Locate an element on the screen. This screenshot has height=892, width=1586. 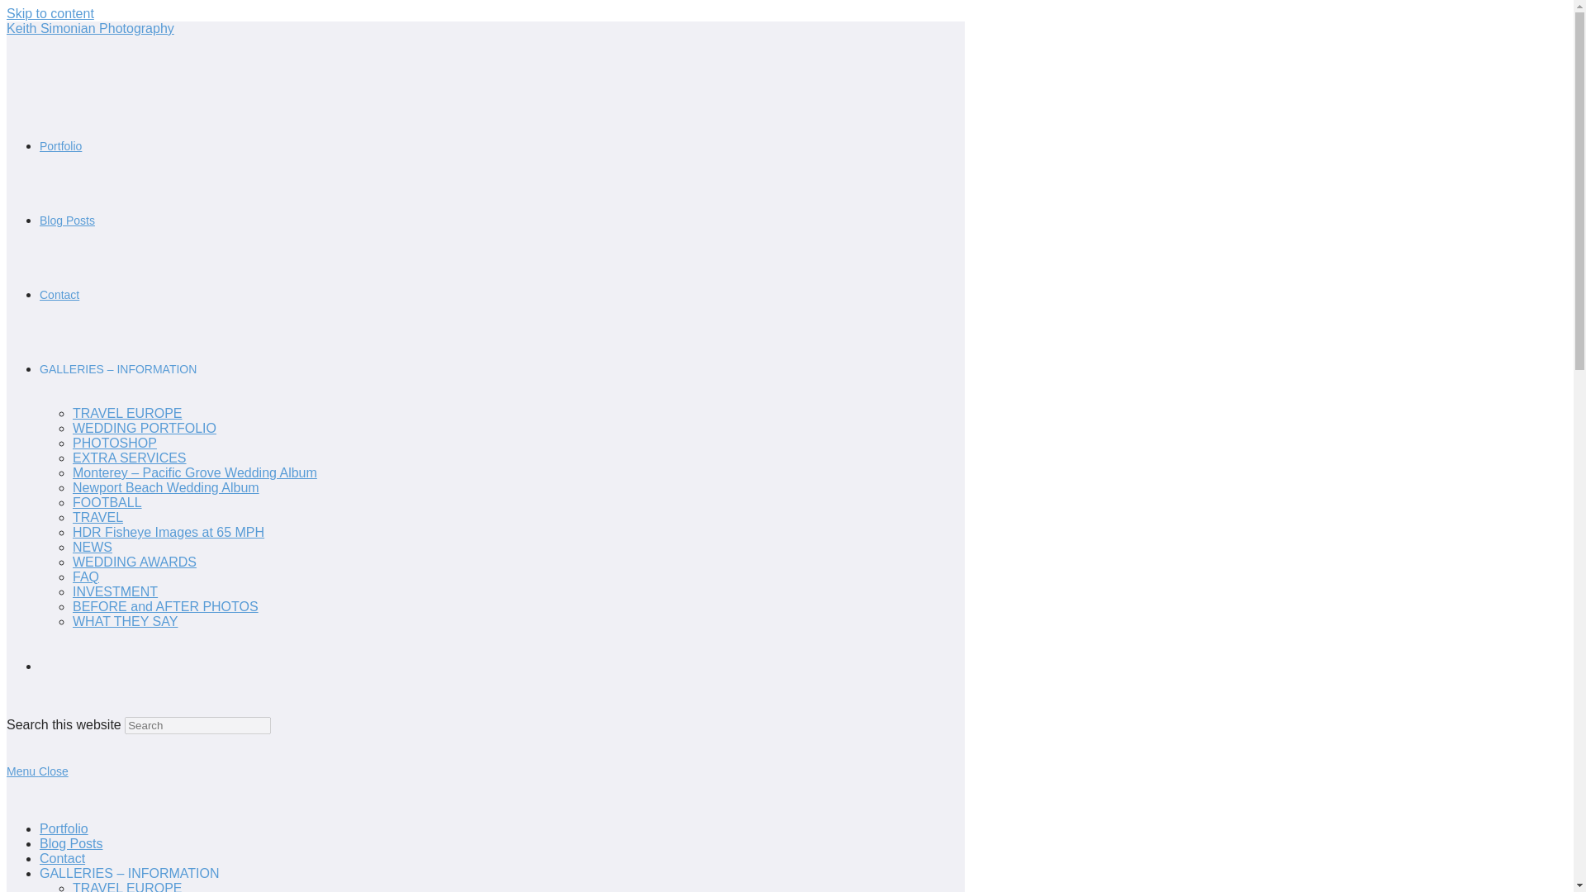
Contact is located at coordinates (63, 858).